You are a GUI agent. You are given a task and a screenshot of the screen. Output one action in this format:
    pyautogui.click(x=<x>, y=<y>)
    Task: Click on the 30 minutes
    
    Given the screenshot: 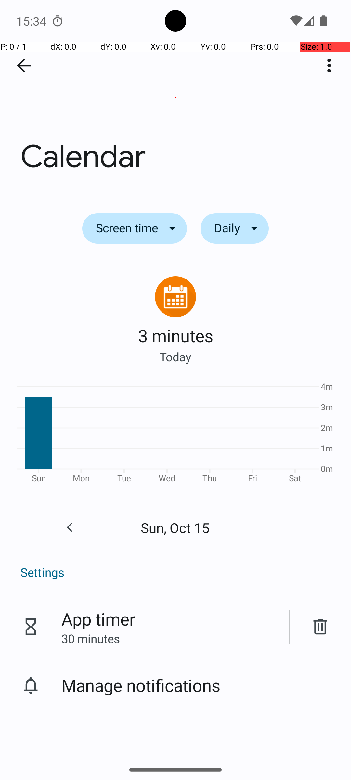 What is the action you would take?
    pyautogui.click(x=91, y=638)
    